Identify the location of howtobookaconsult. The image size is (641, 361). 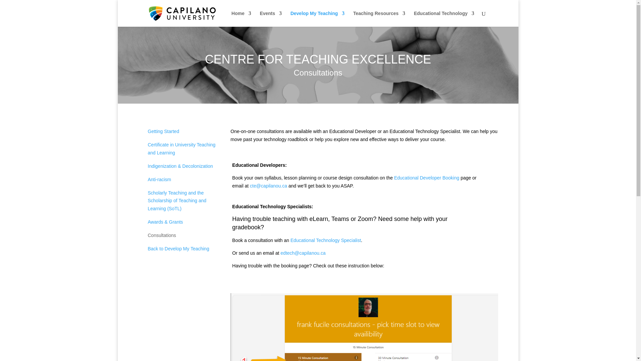
(365, 327).